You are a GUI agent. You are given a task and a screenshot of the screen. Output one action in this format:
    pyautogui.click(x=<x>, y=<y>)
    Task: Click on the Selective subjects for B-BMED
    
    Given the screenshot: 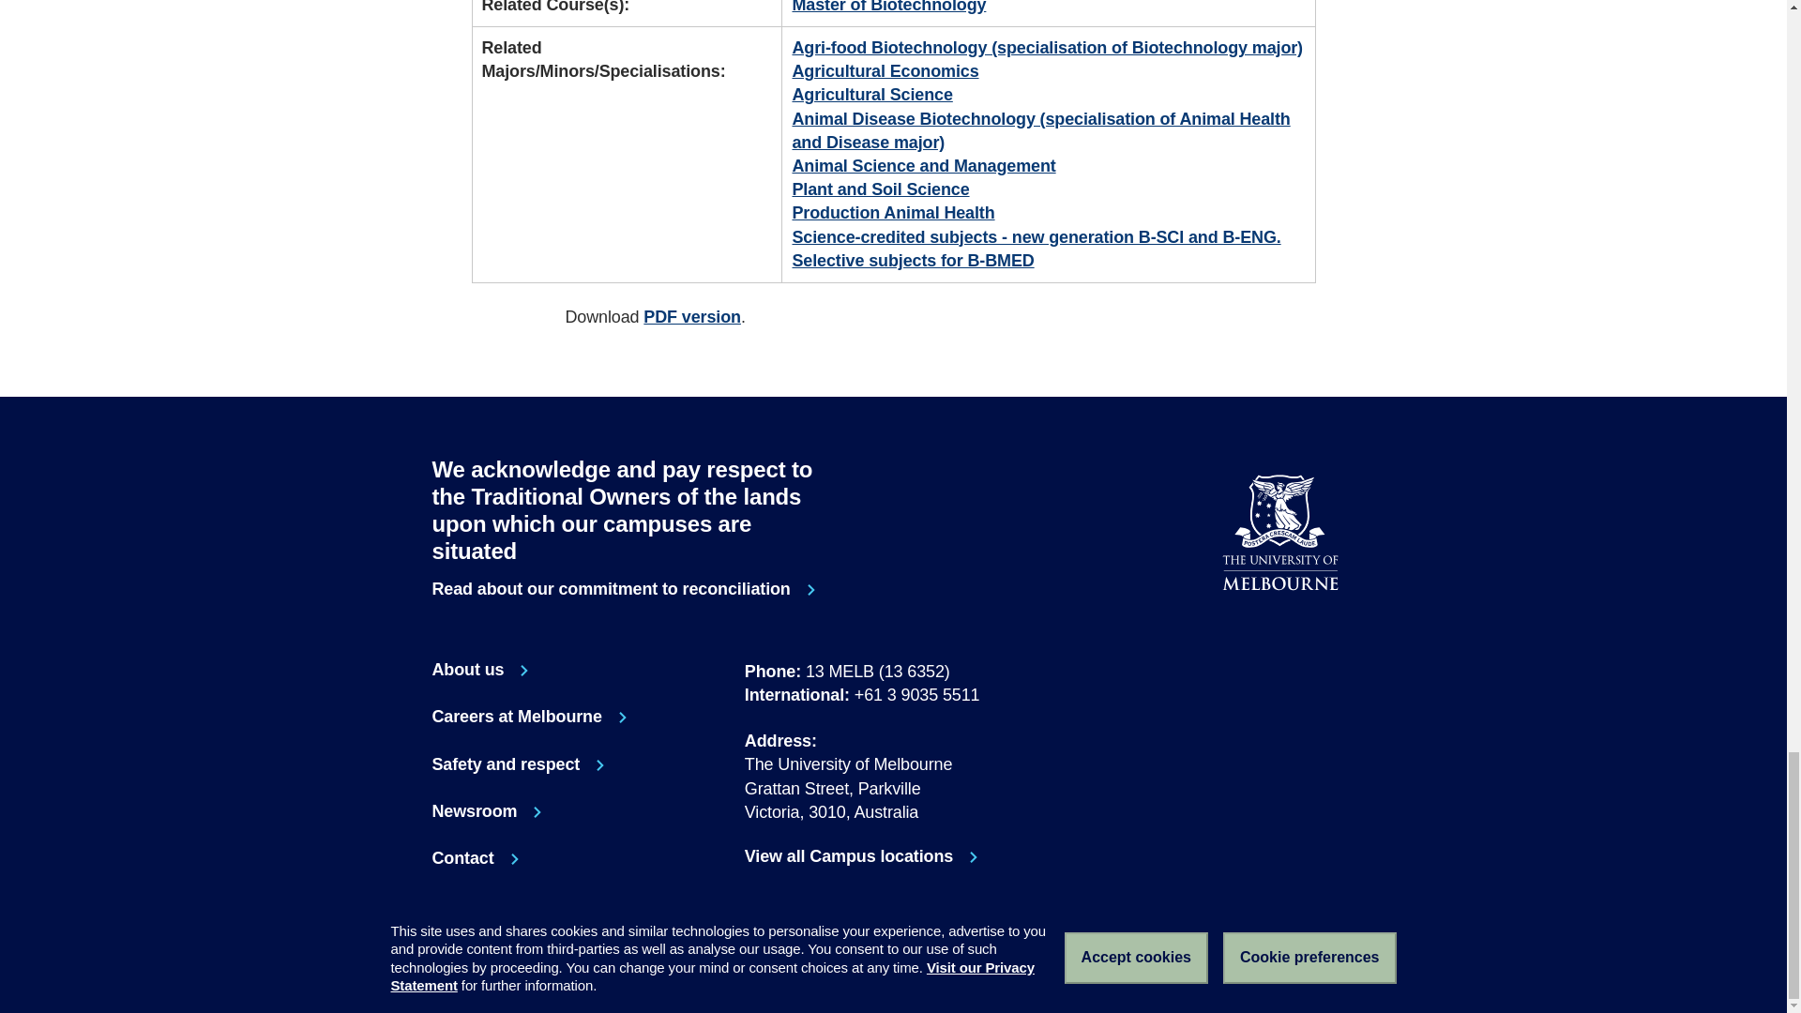 What is the action you would take?
    pyautogui.click(x=893, y=856)
    